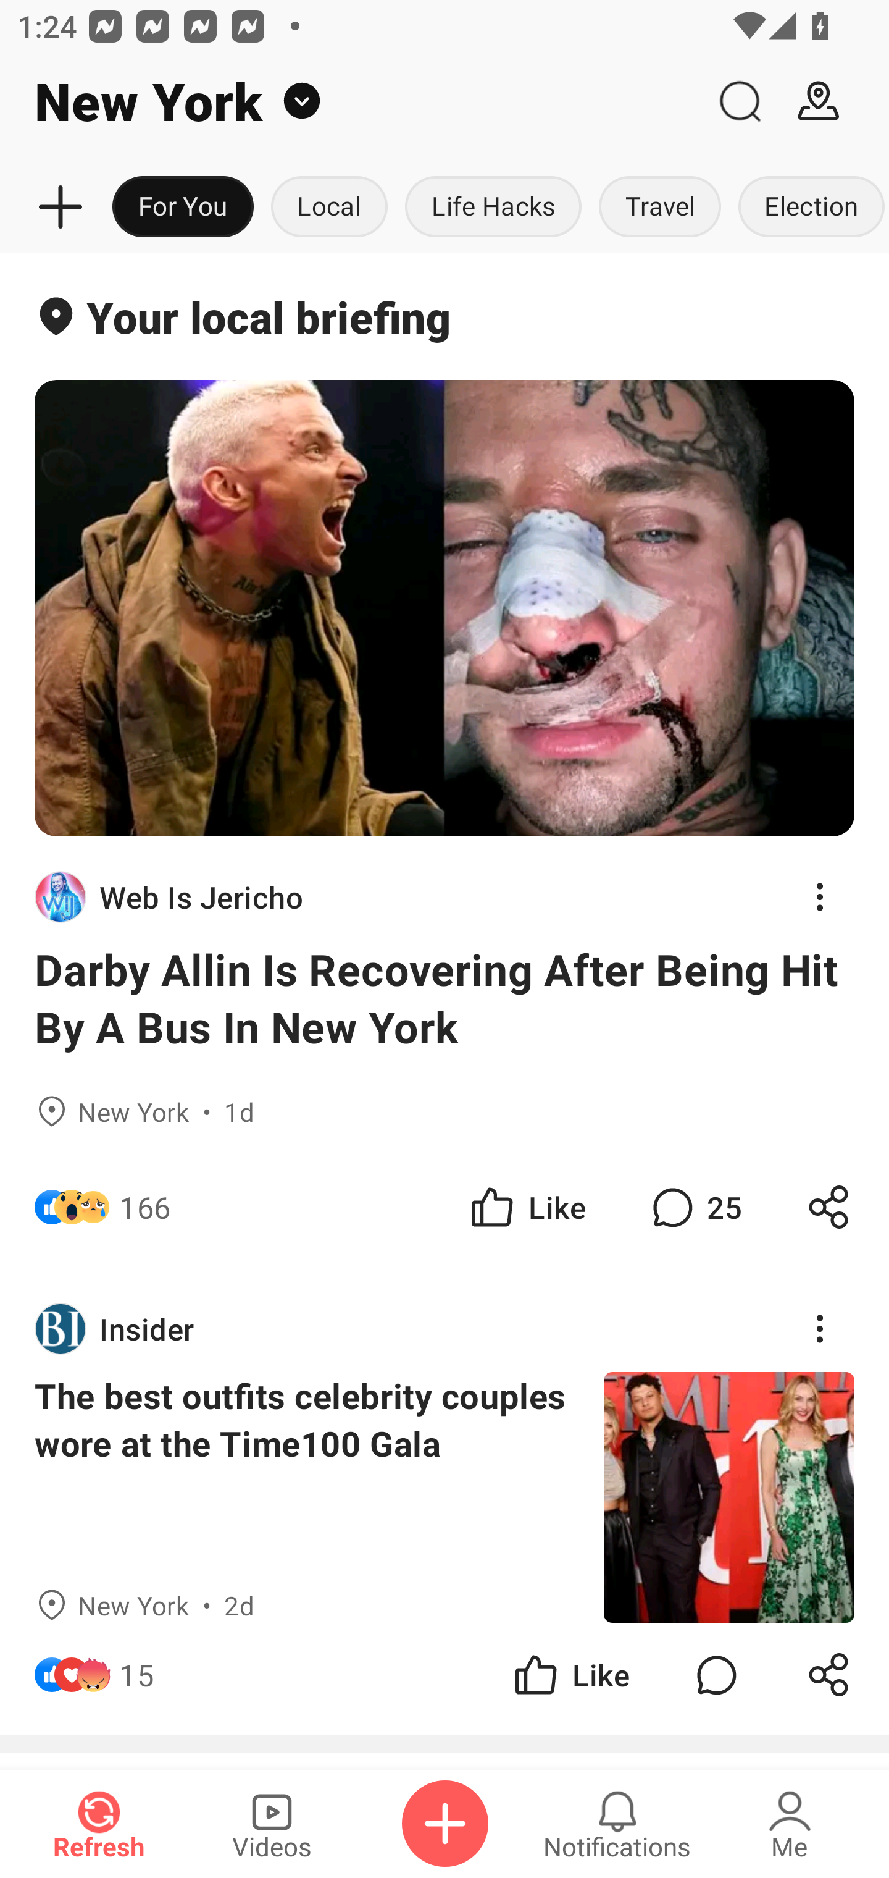 The image size is (889, 1878). I want to click on 166, so click(144, 1206).